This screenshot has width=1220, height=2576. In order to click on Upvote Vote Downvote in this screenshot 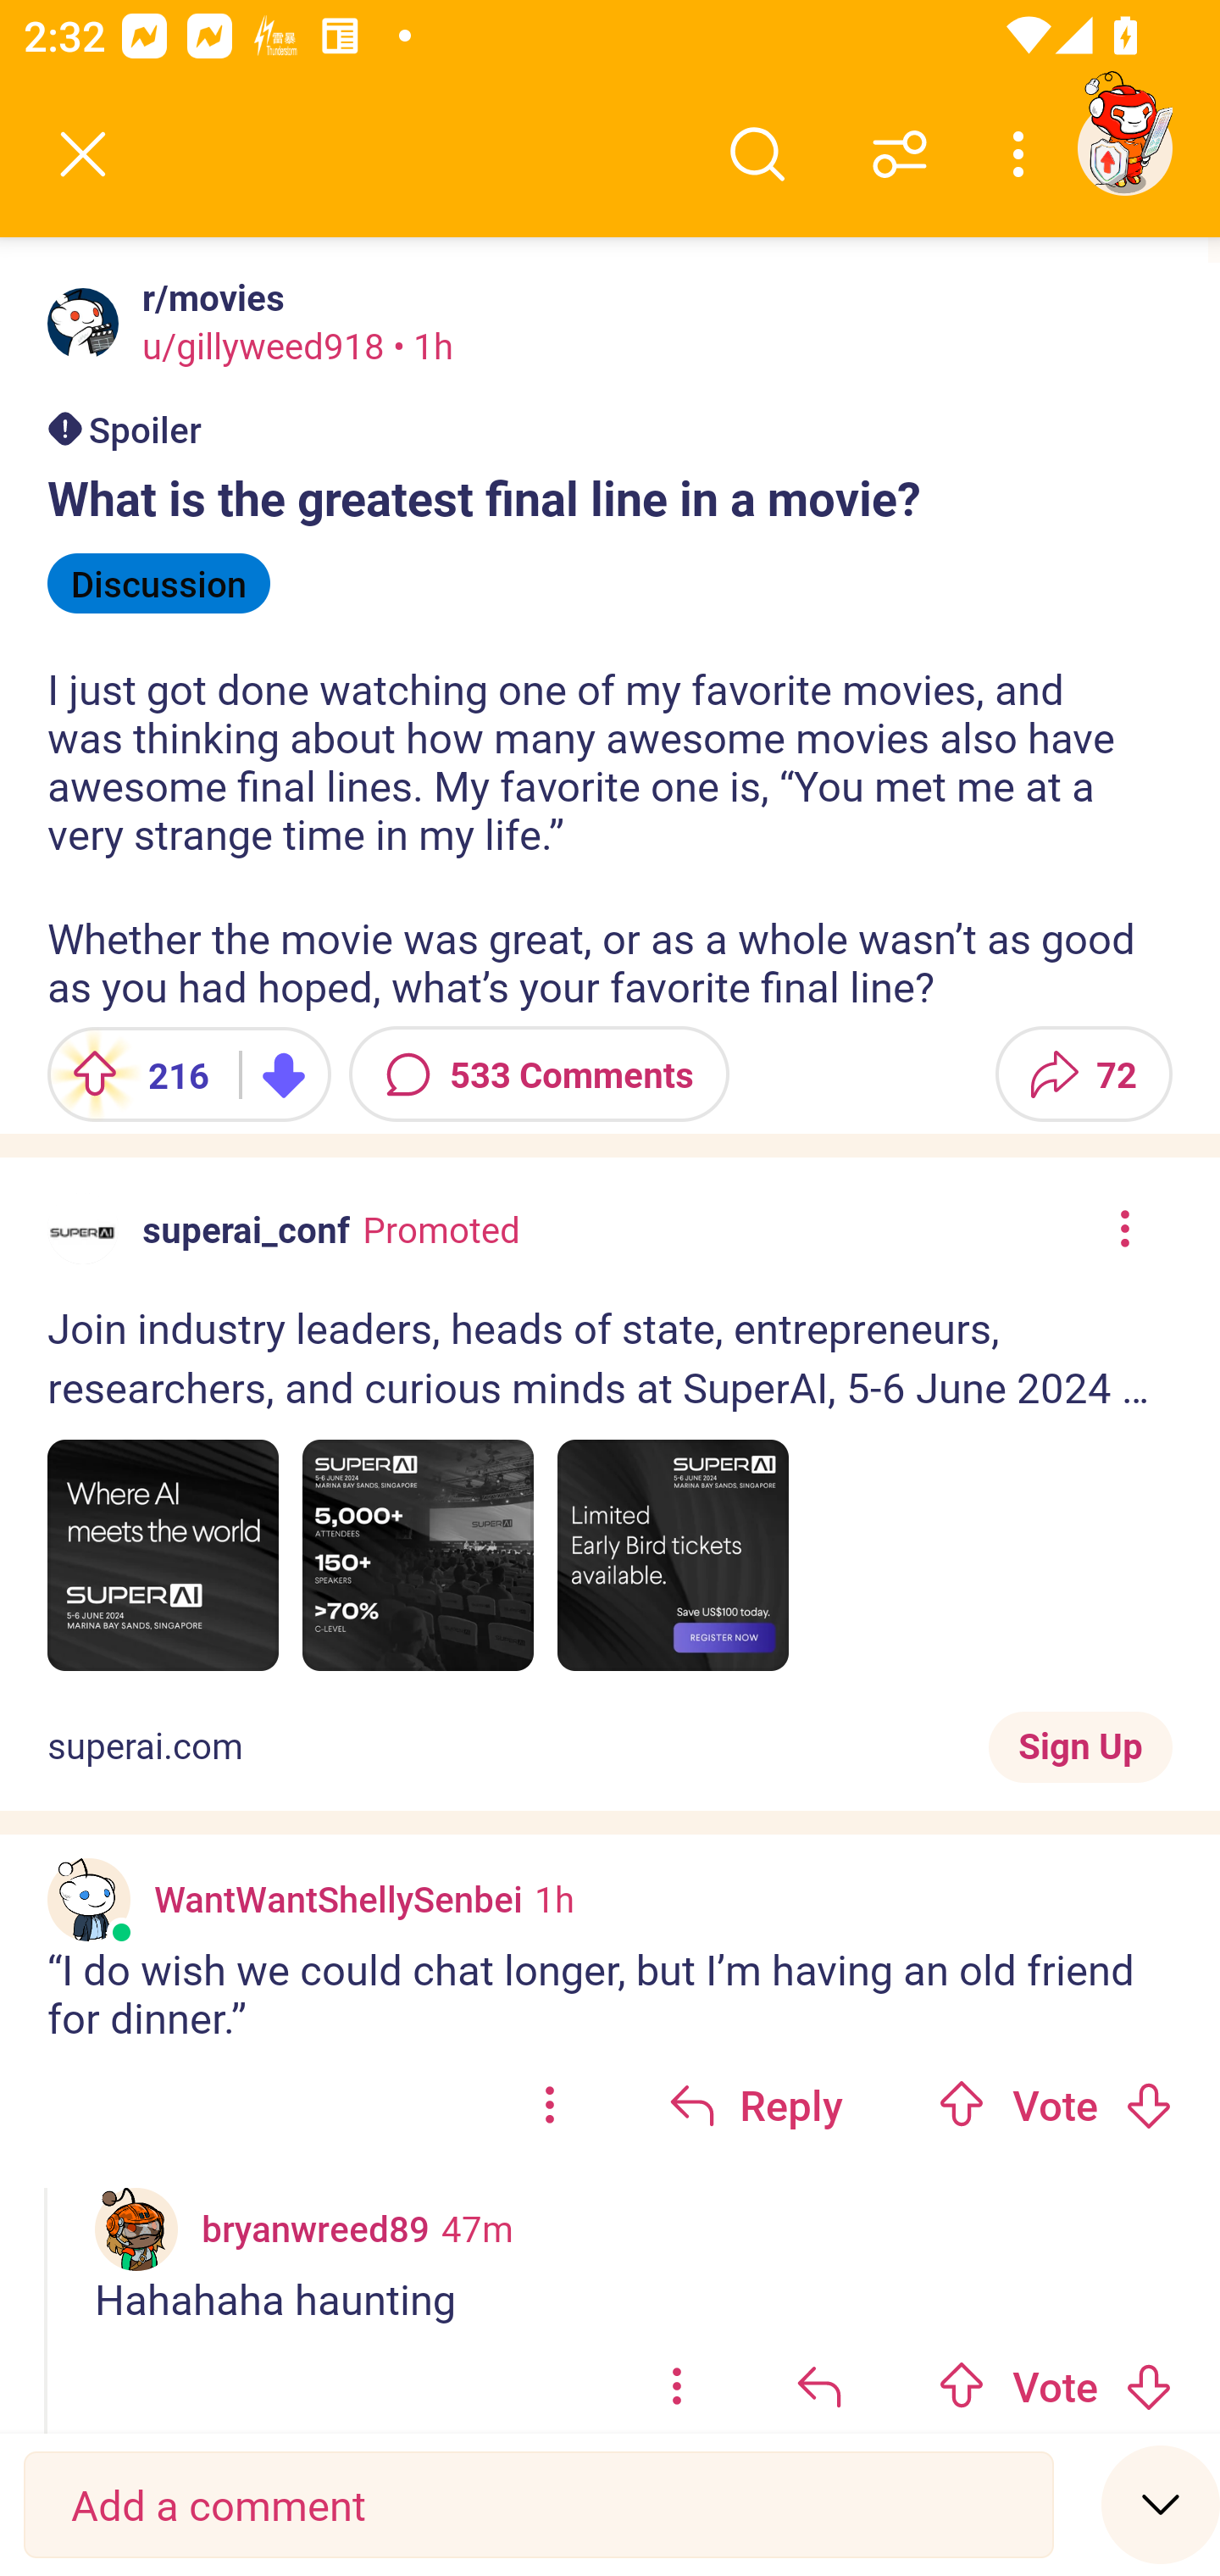, I will do `click(1056, 2104)`.